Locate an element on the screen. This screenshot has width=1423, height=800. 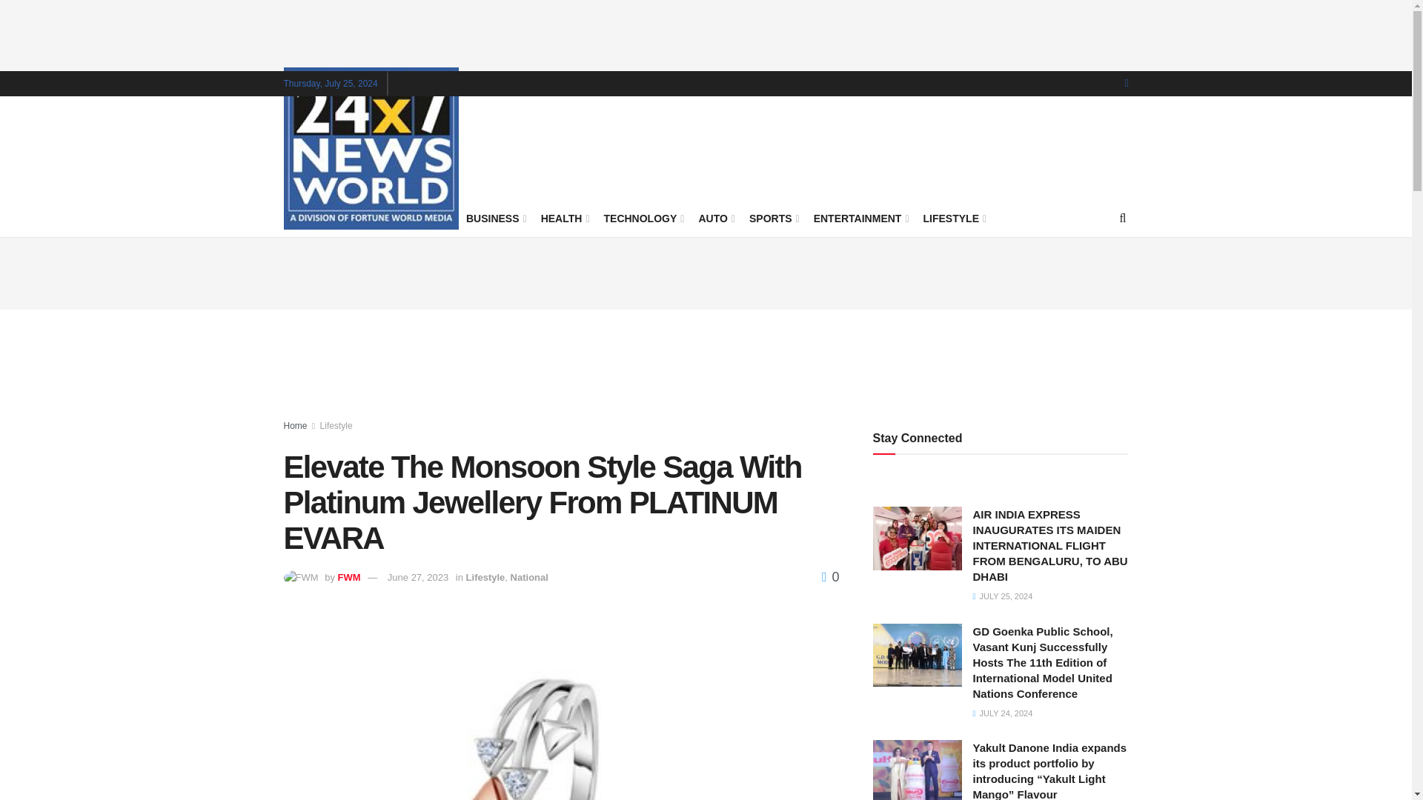
BUSINESS is located at coordinates (495, 218).